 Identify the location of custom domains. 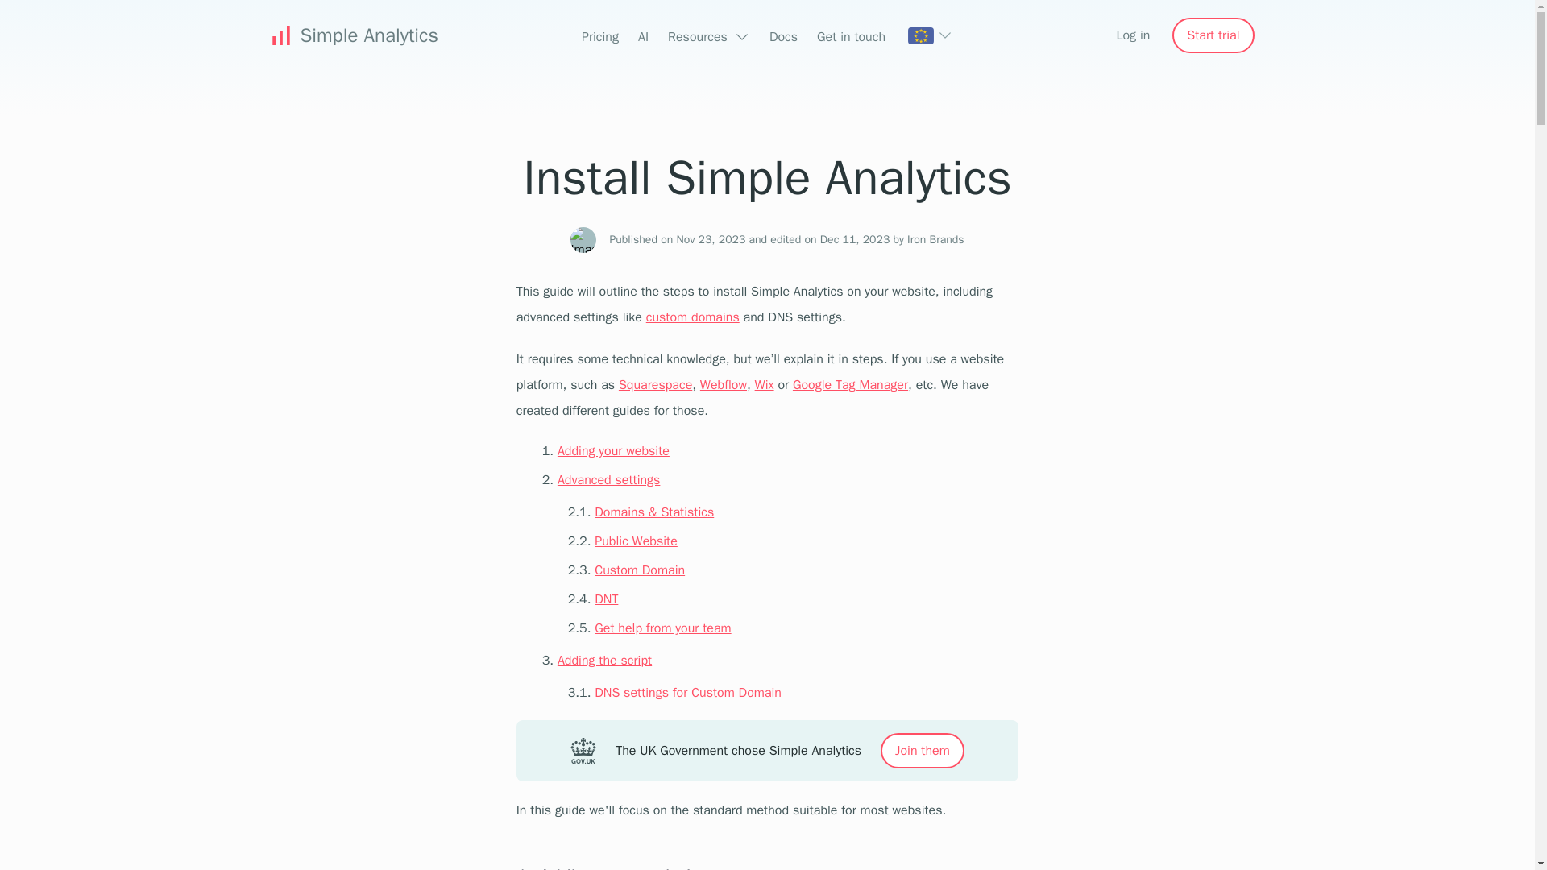
(693, 317).